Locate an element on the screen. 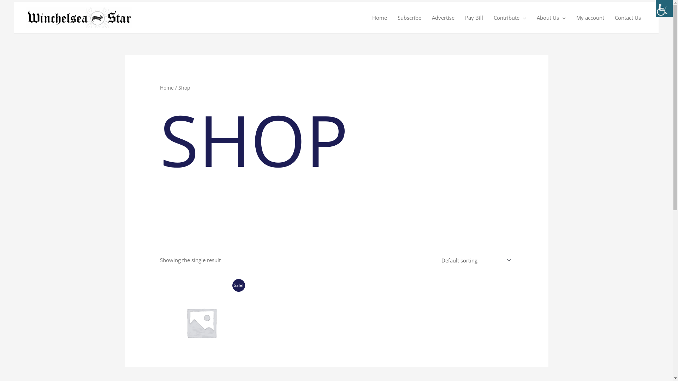 Image resolution: width=678 pixels, height=381 pixels. Home is located at coordinates (167, 87).